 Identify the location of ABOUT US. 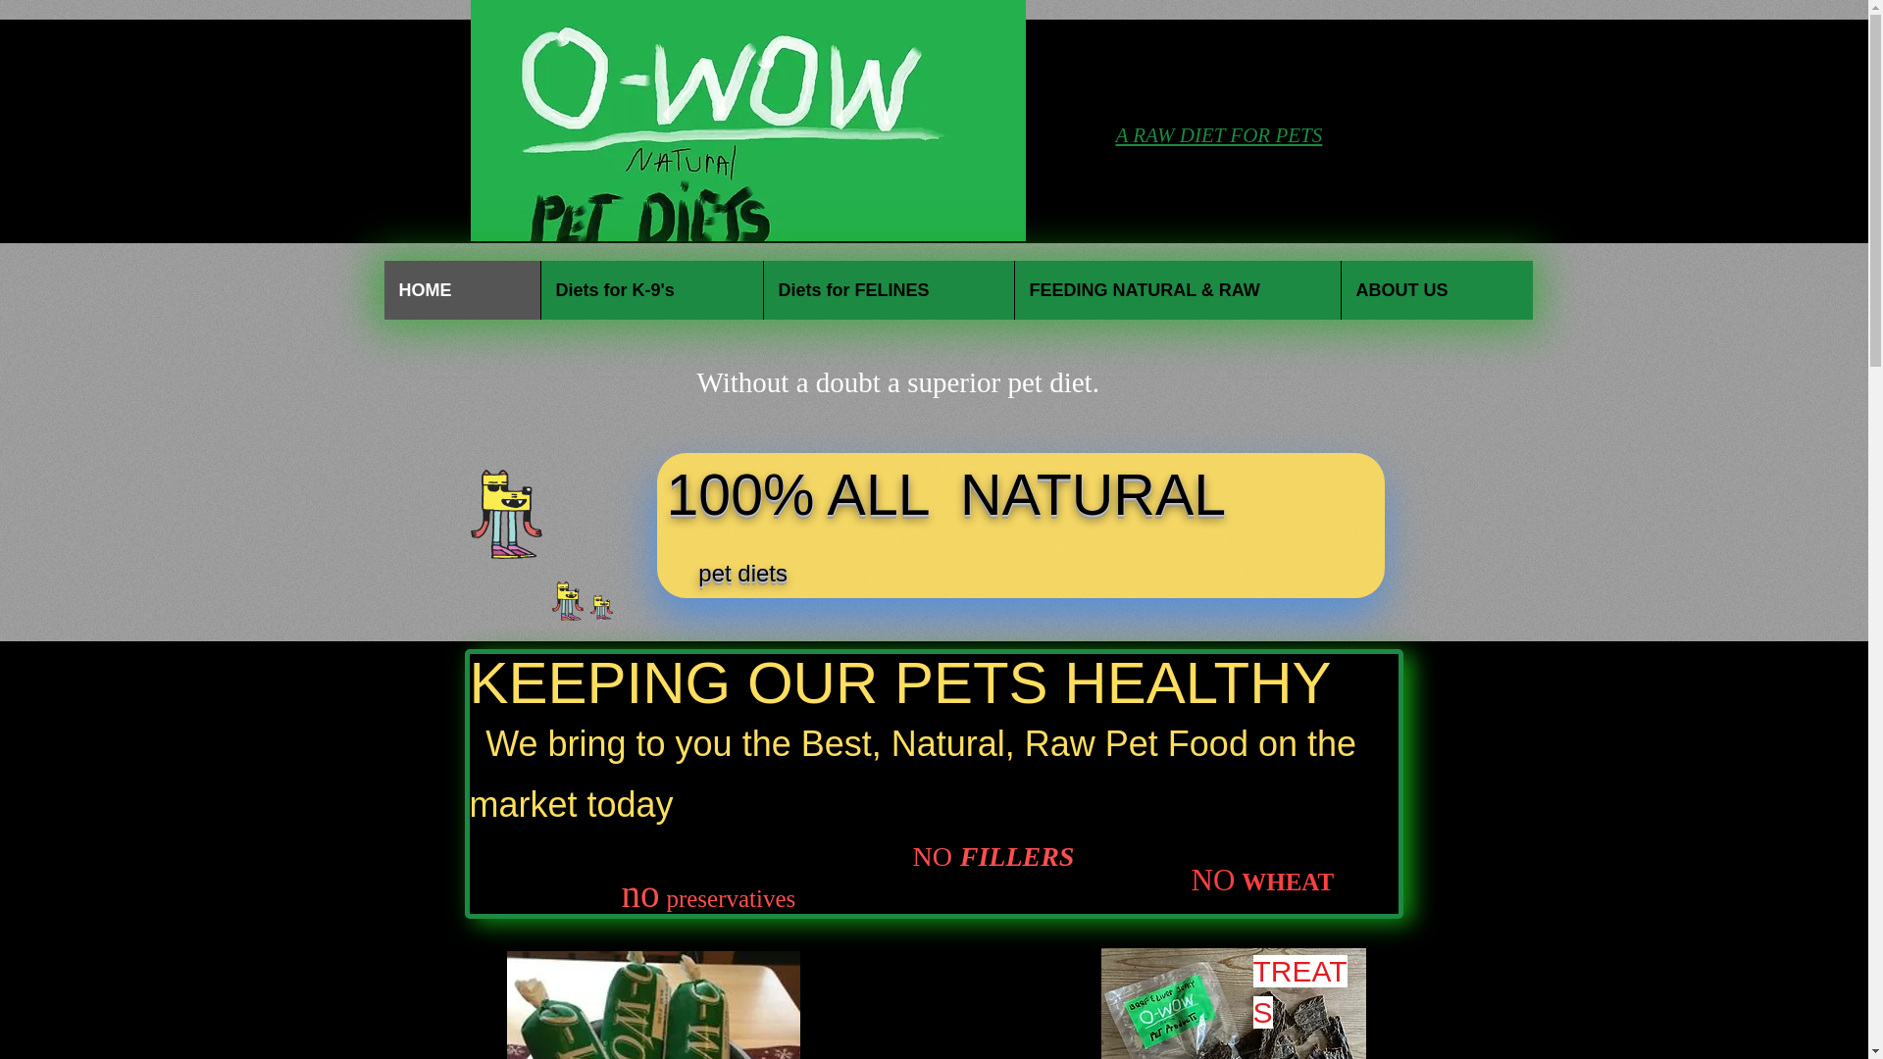
(1436, 290).